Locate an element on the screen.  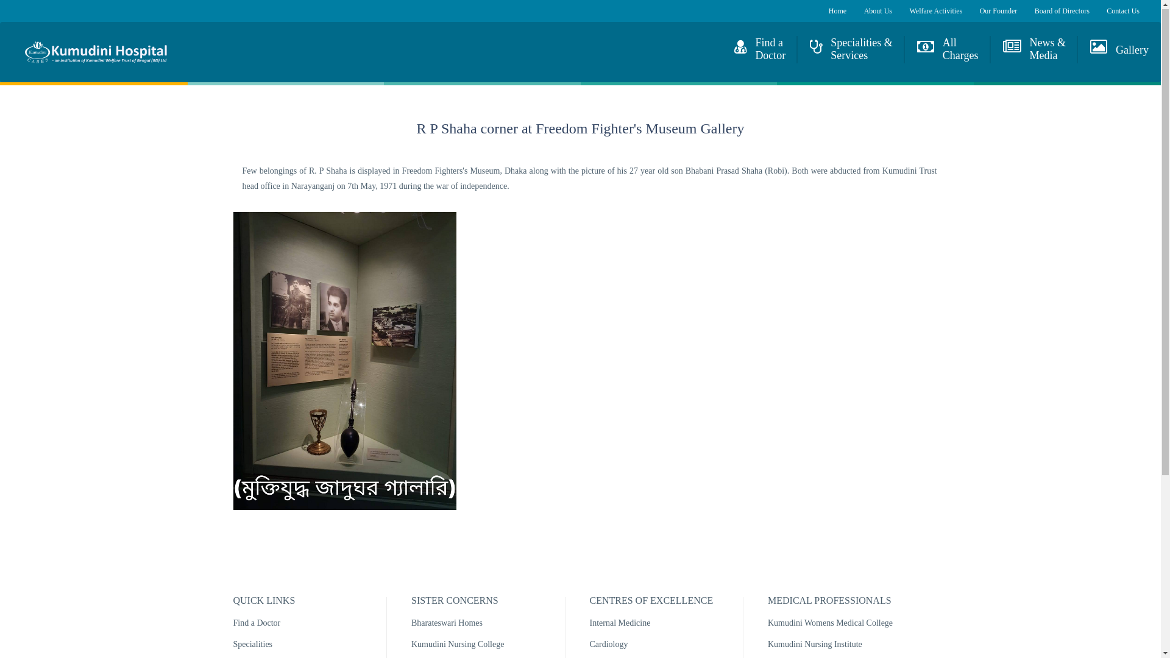
Kumudini Womens Medical College is located at coordinates (830, 624).